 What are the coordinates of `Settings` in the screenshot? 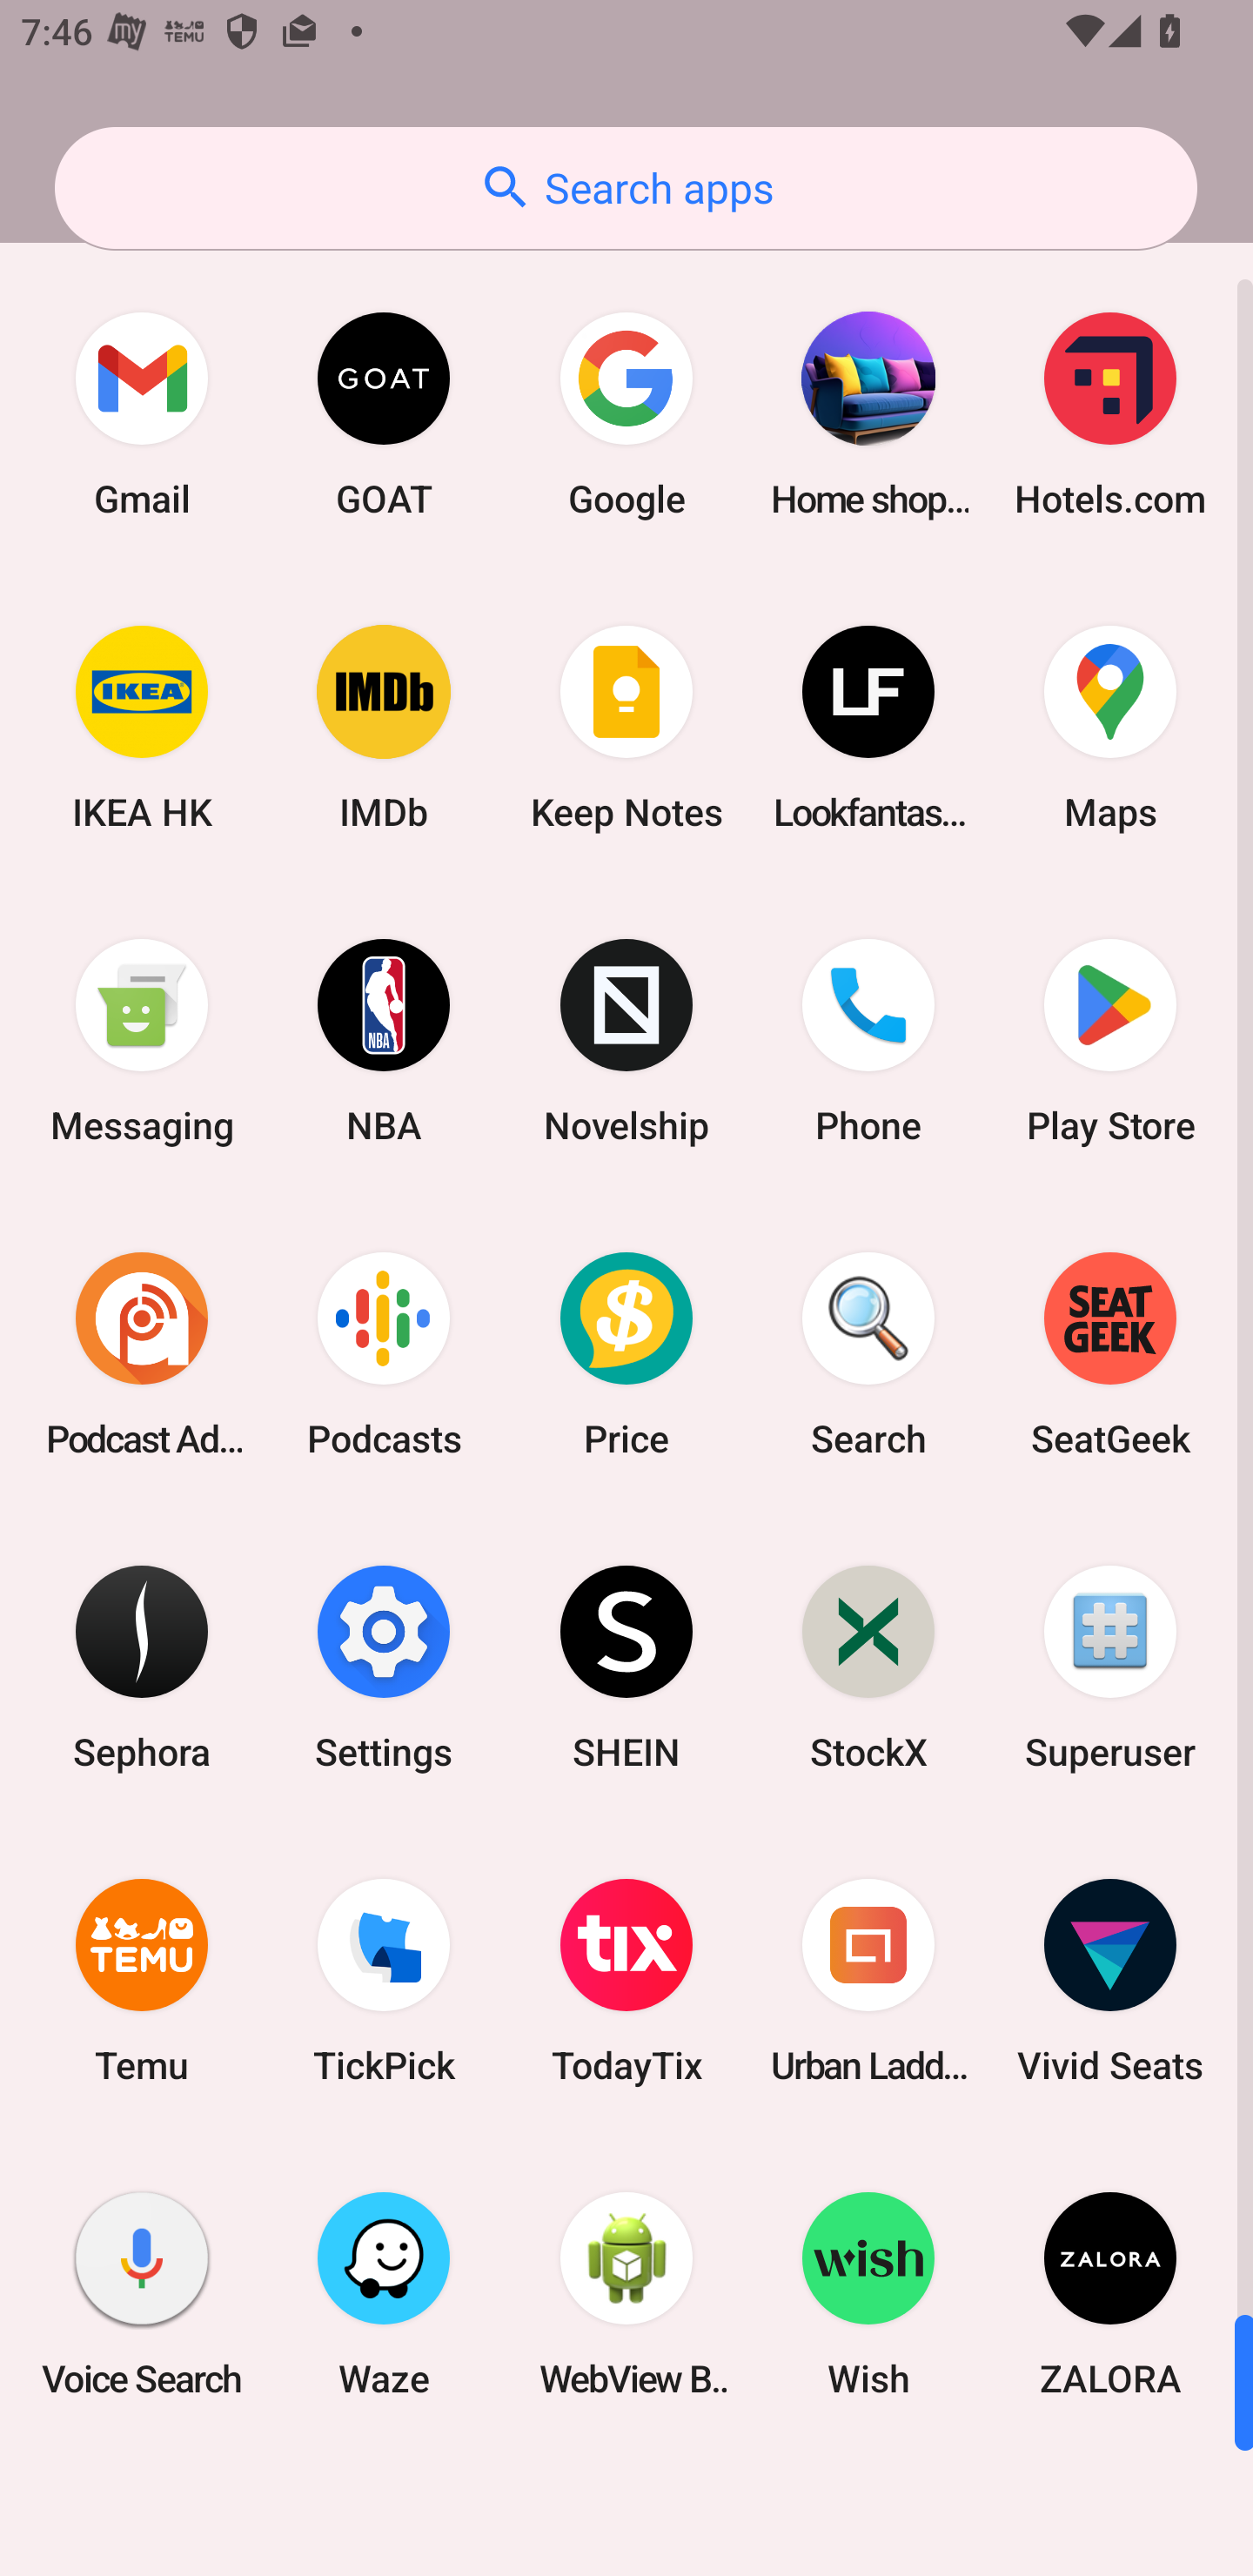 It's located at (384, 1666).